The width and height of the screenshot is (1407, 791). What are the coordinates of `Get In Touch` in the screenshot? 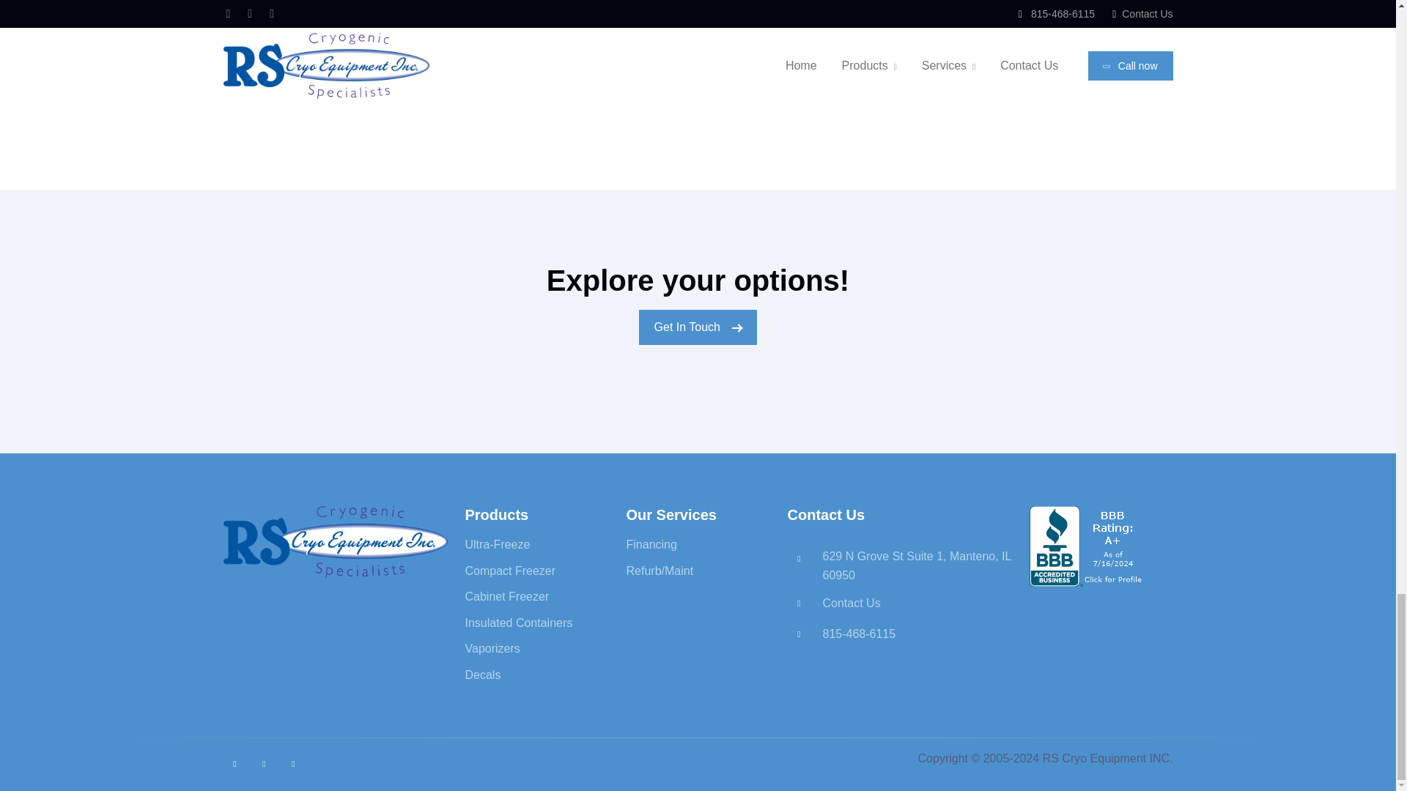 It's located at (698, 327).